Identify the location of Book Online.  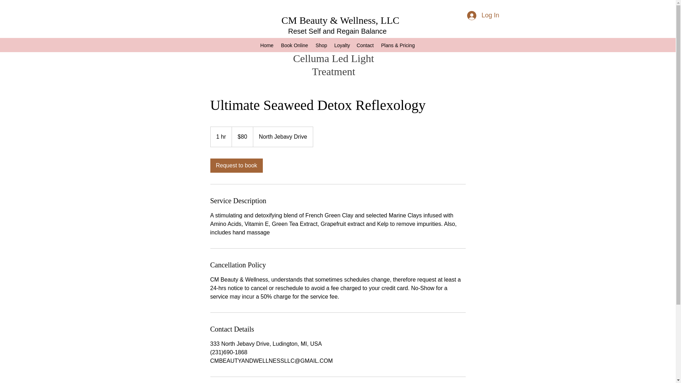
(294, 45).